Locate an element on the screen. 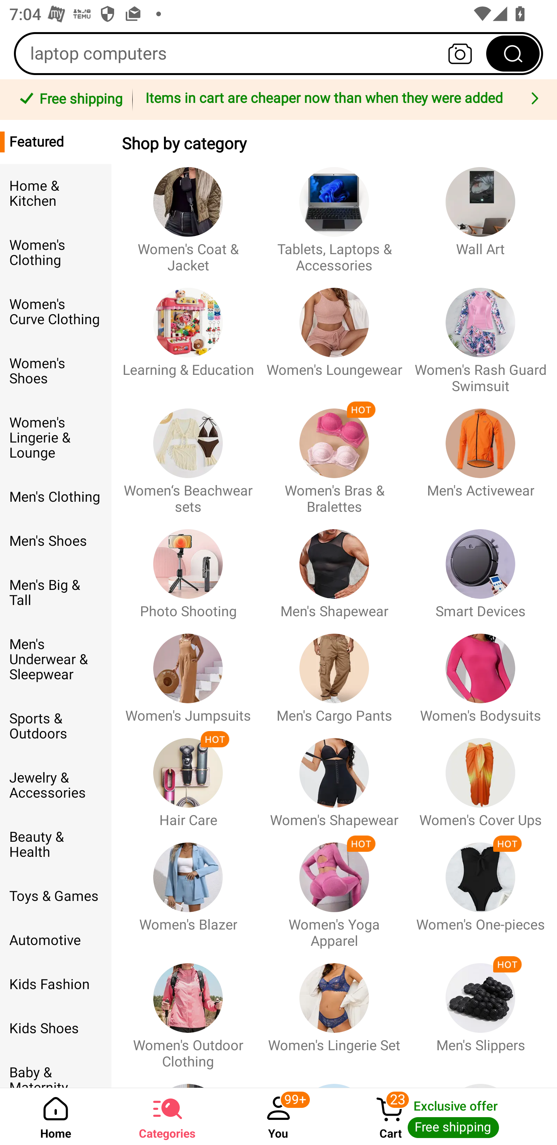 This screenshot has height=1145, width=557. Women's Coat & Jacket is located at coordinates (188, 214).